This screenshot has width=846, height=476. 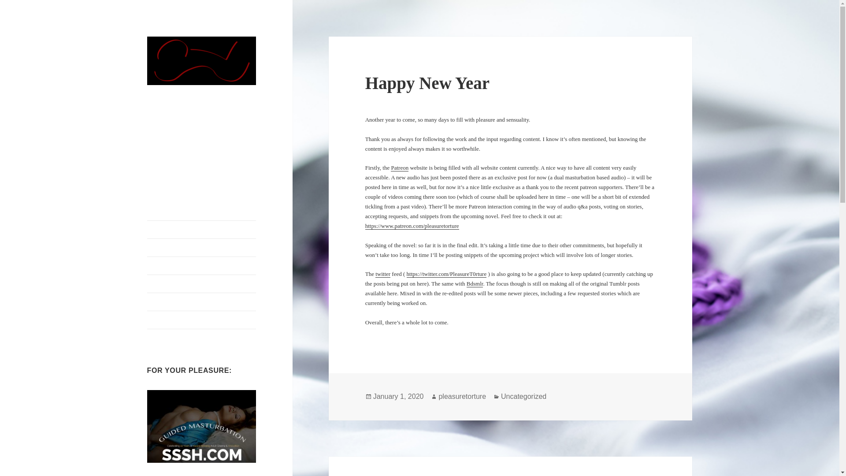 I want to click on Categories, so click(x=202, y=302).